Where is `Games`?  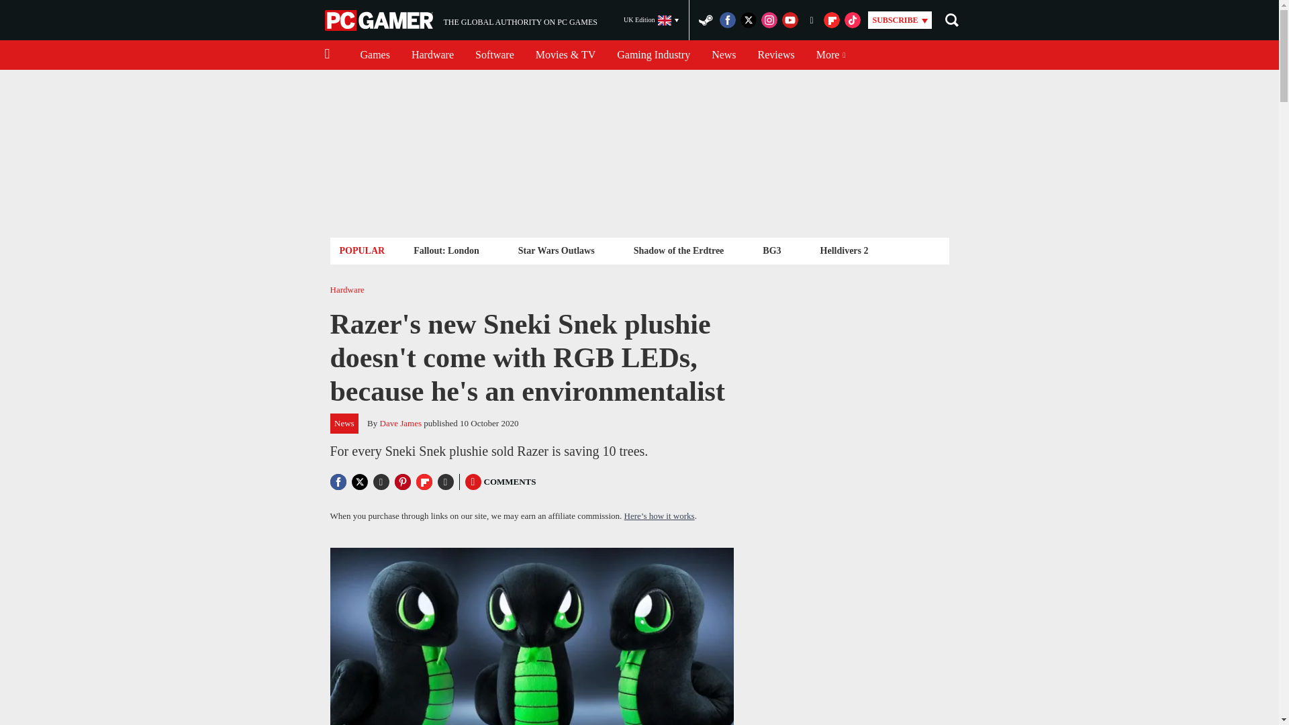 Games is located at coordinates (375, 55).